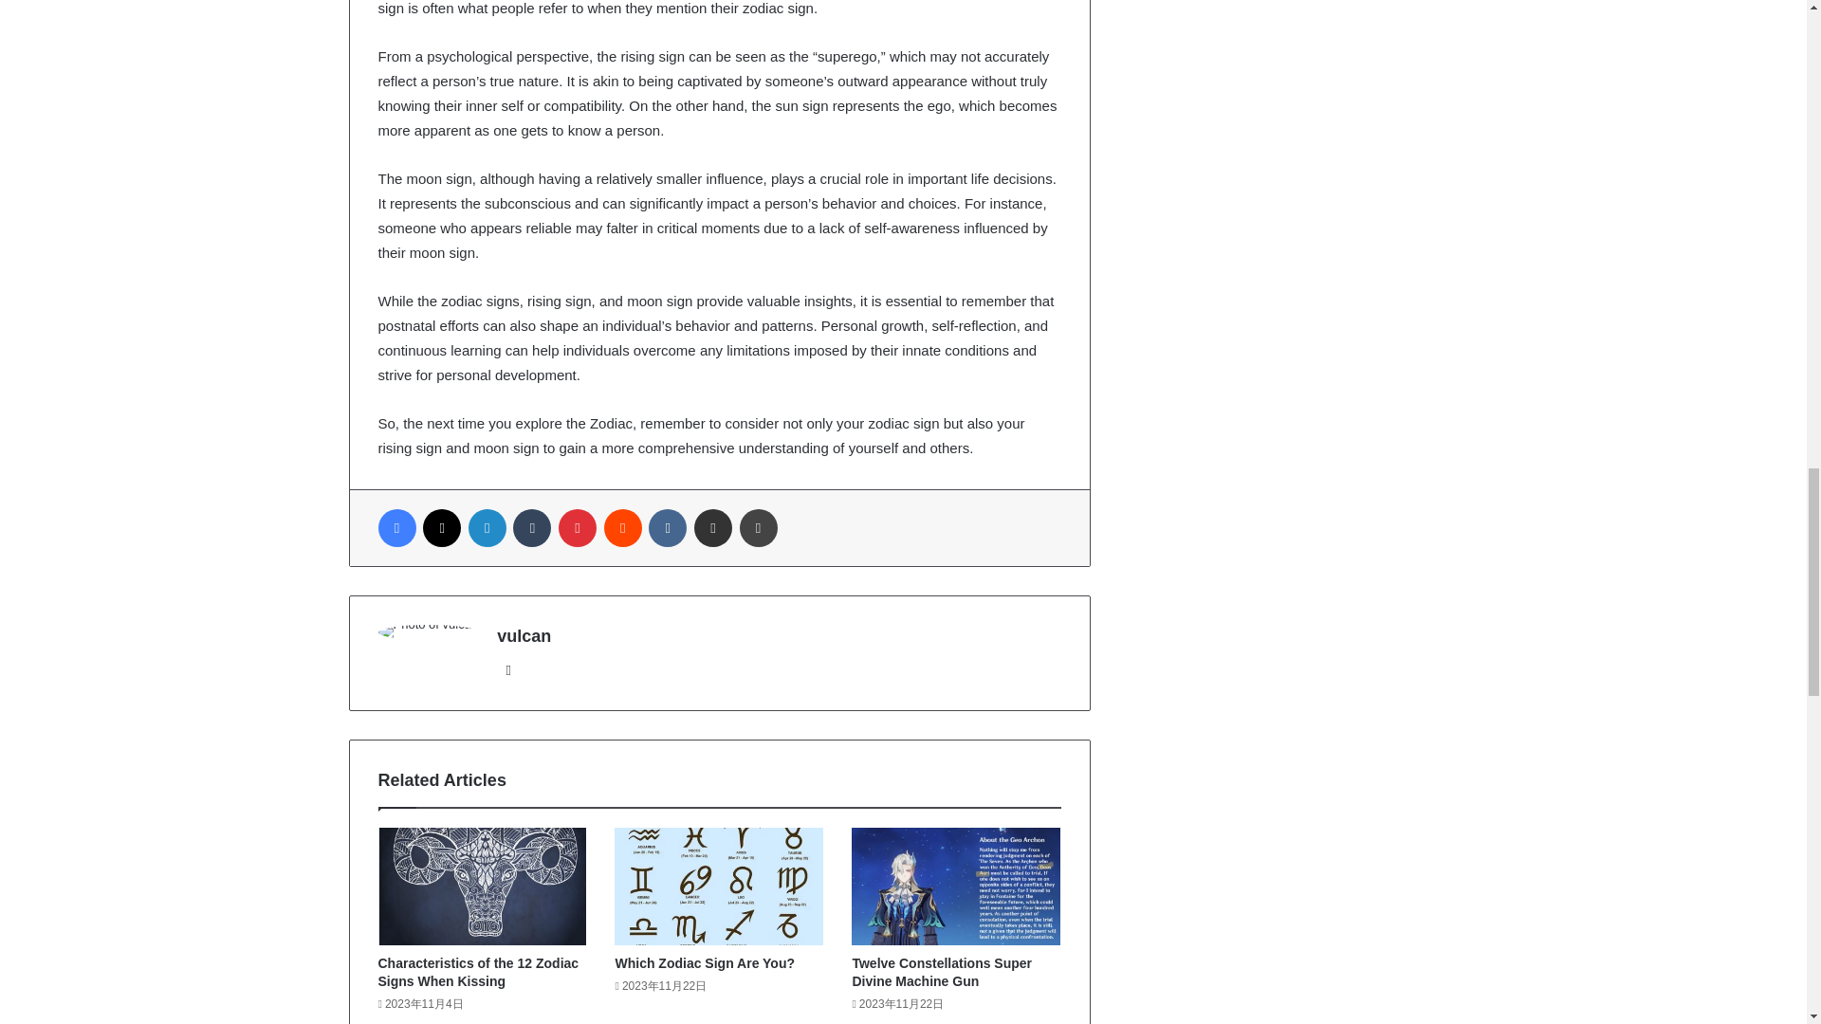 The width and height of the screenshot is (1821, 1024). I want to click on Facebook, so click(395, 527).